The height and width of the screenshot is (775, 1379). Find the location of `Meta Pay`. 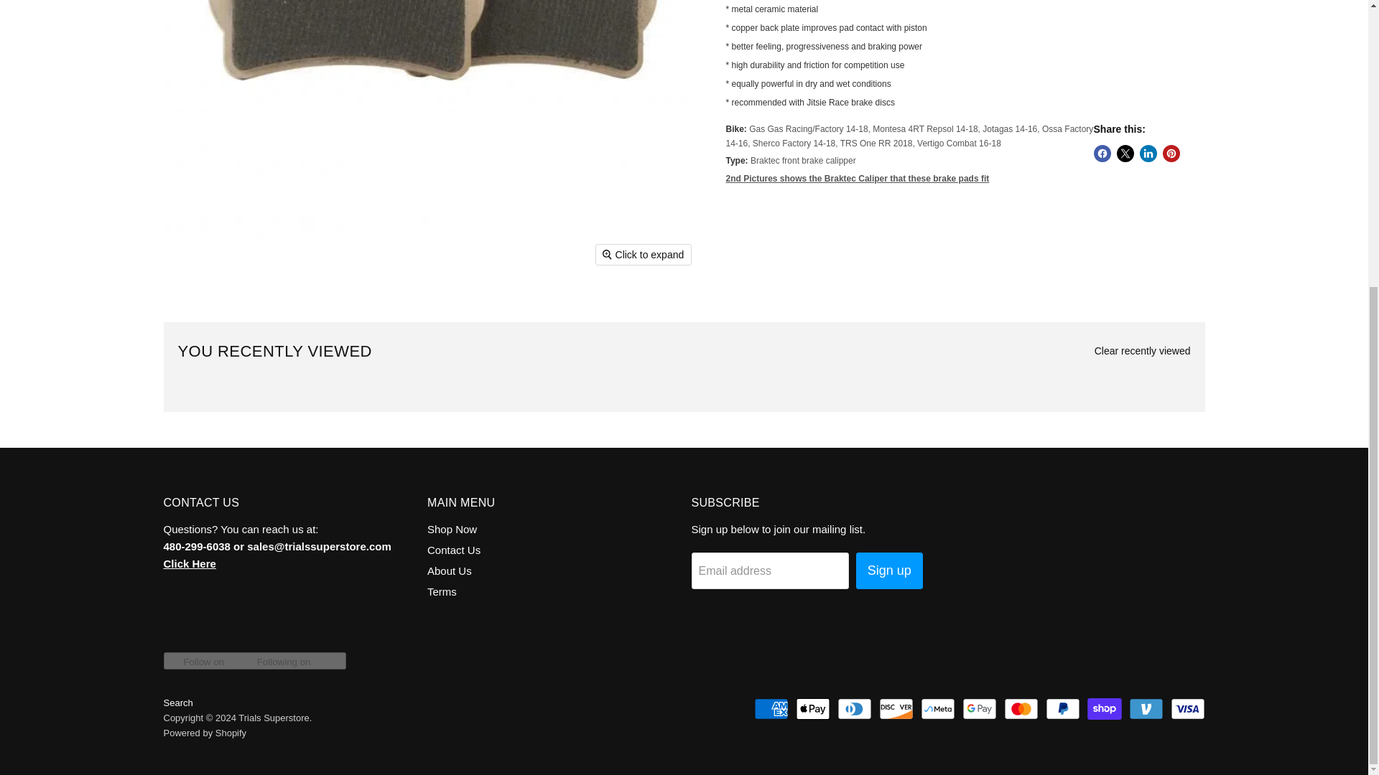

Meta Pay is located at coordinates (938, 709).